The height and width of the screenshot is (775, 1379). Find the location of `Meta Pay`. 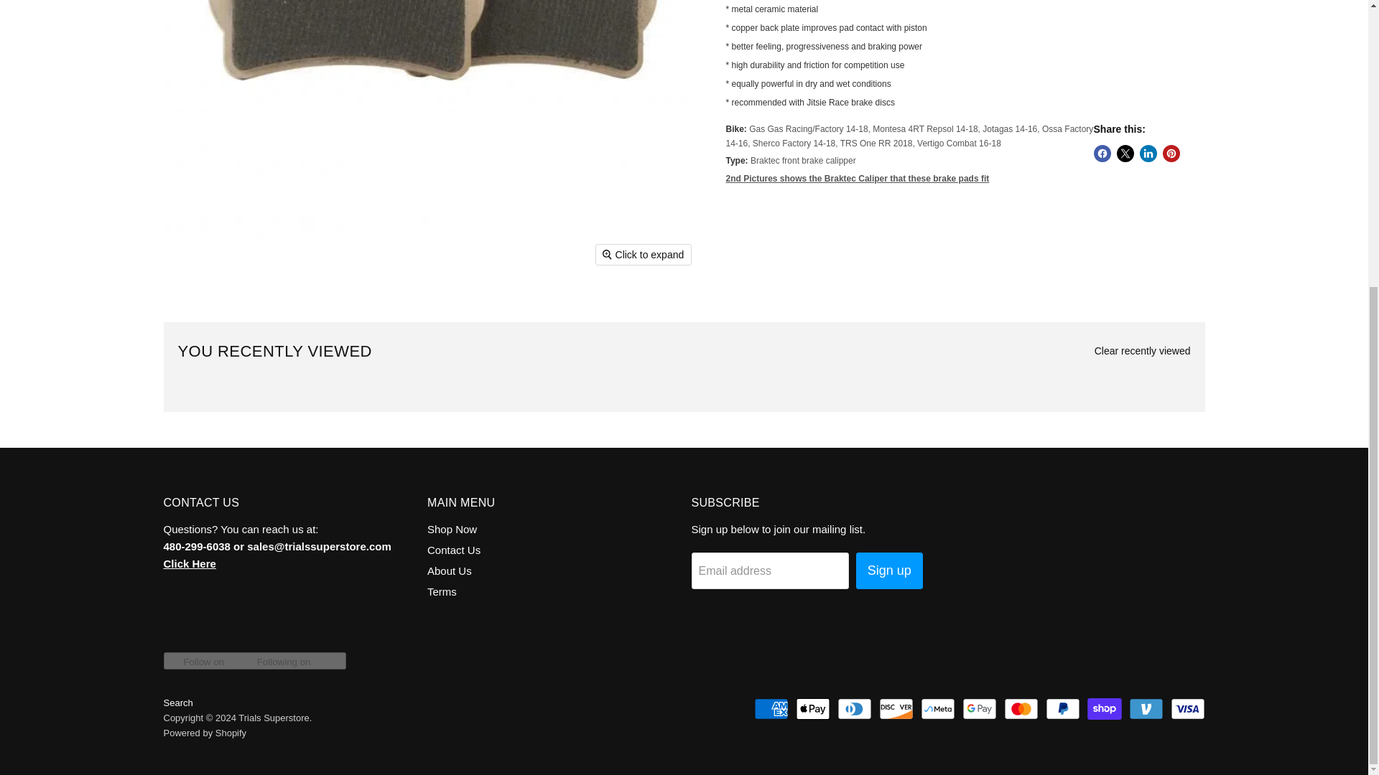

Meta Pay is located at coordinates (938, 709).